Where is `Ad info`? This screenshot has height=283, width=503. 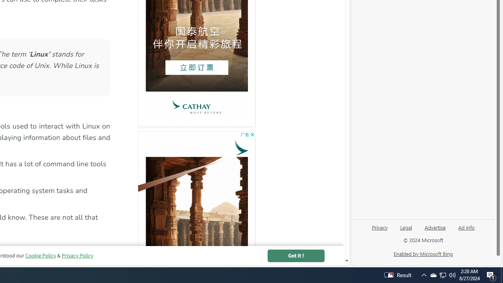
Ad info is located at coordinates (466, 230).